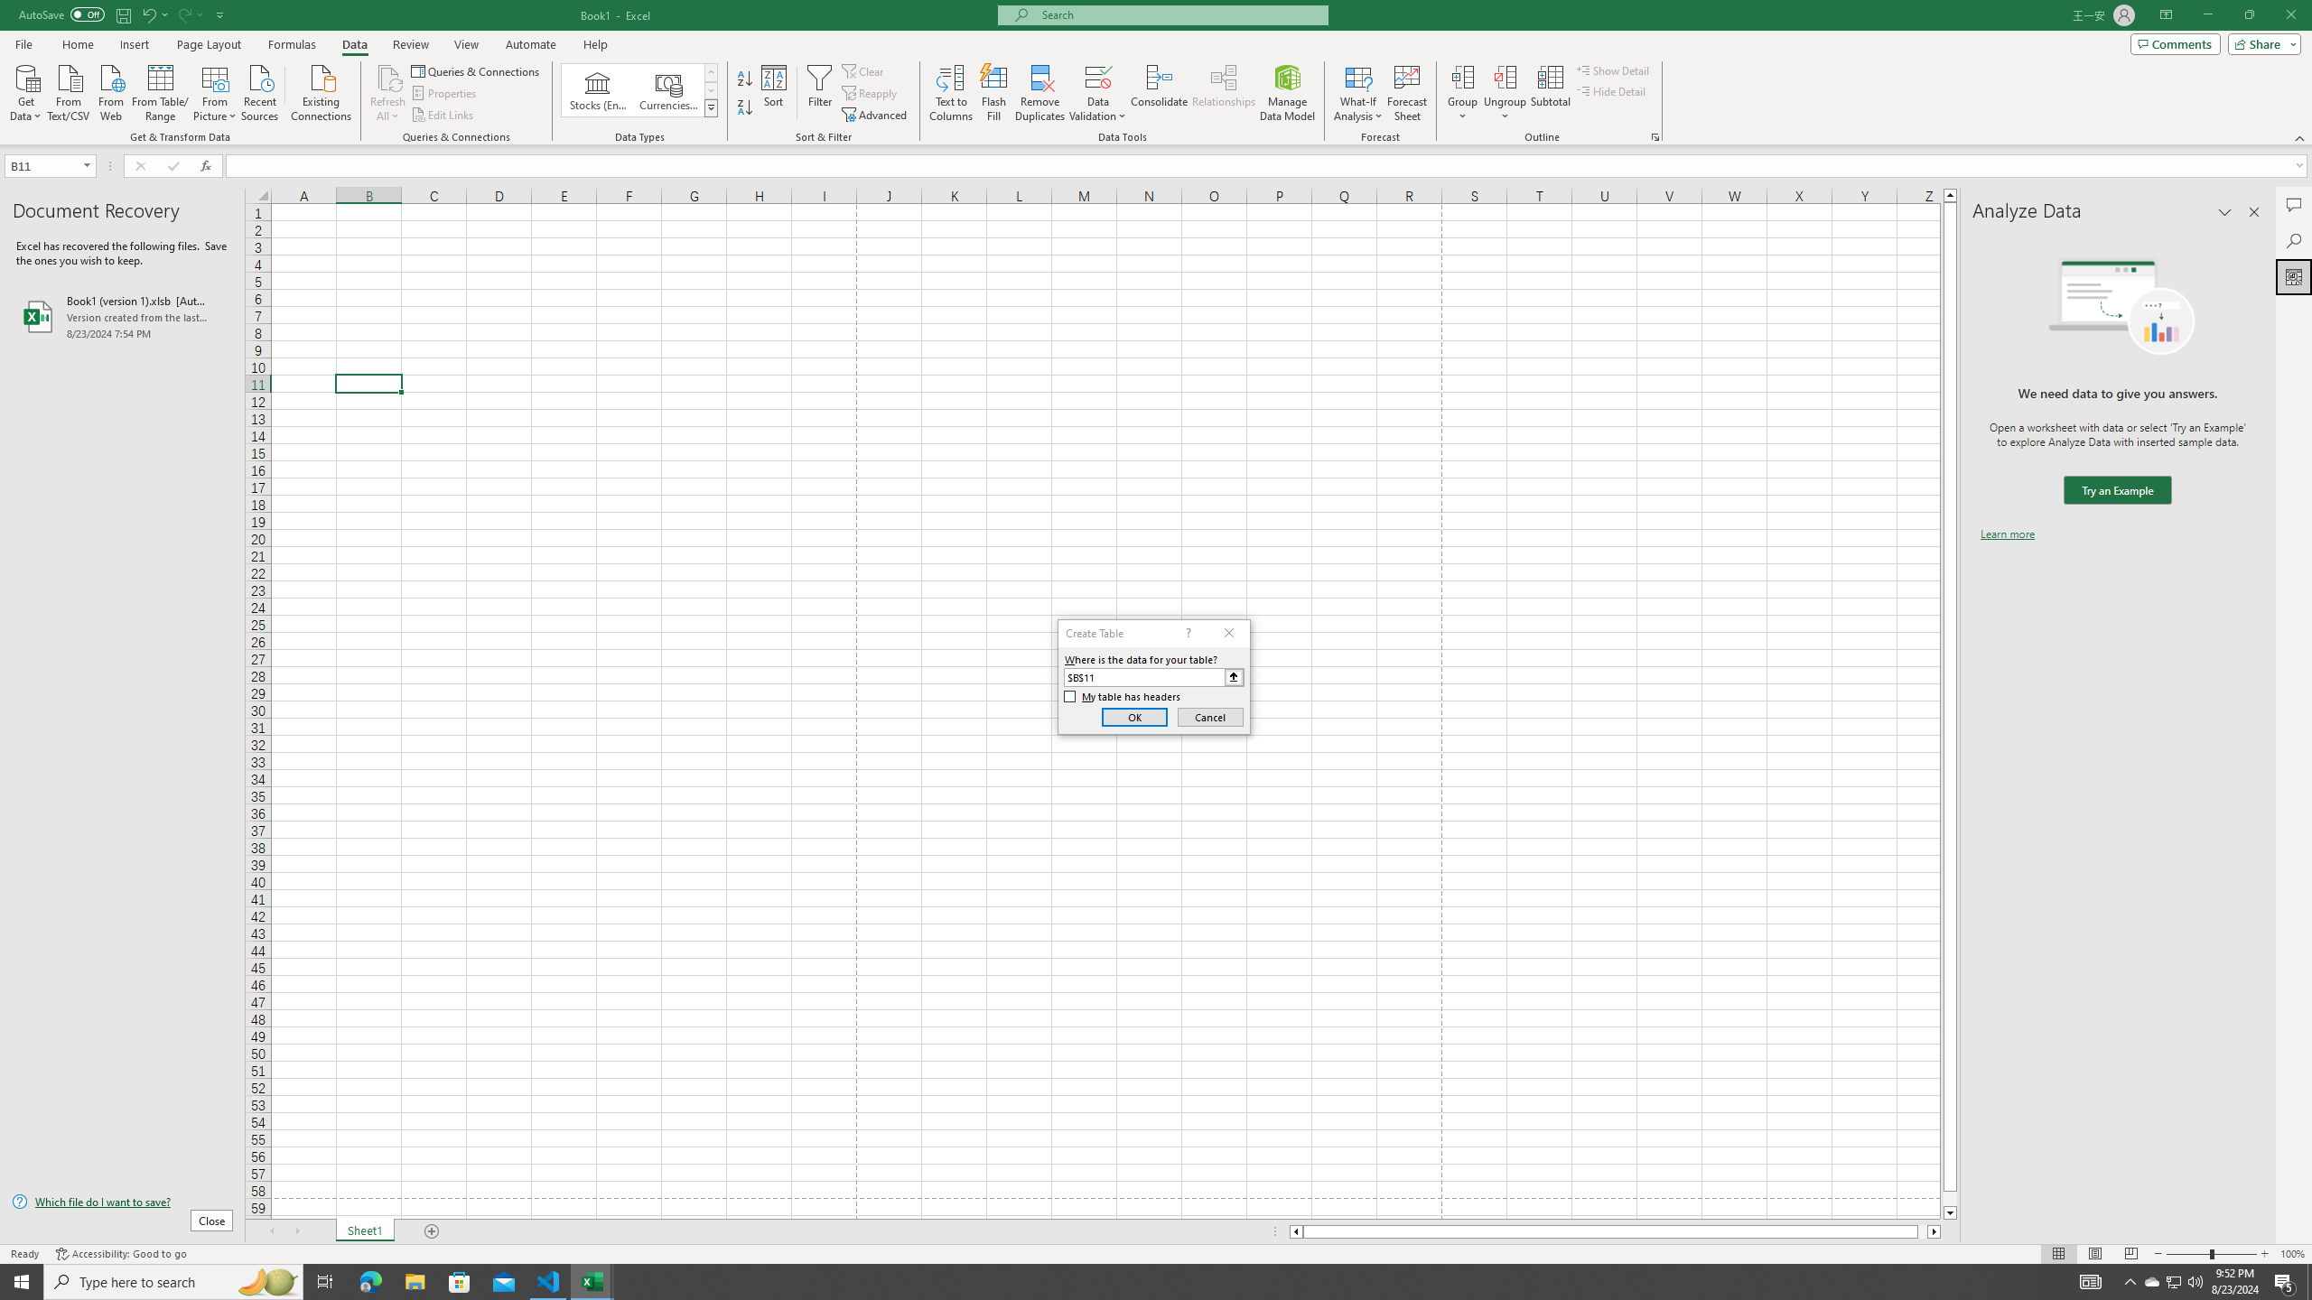 Image resolution: width=2312 pixels, height=1300 pixels. I want to click on Row up, so click(712, 72).